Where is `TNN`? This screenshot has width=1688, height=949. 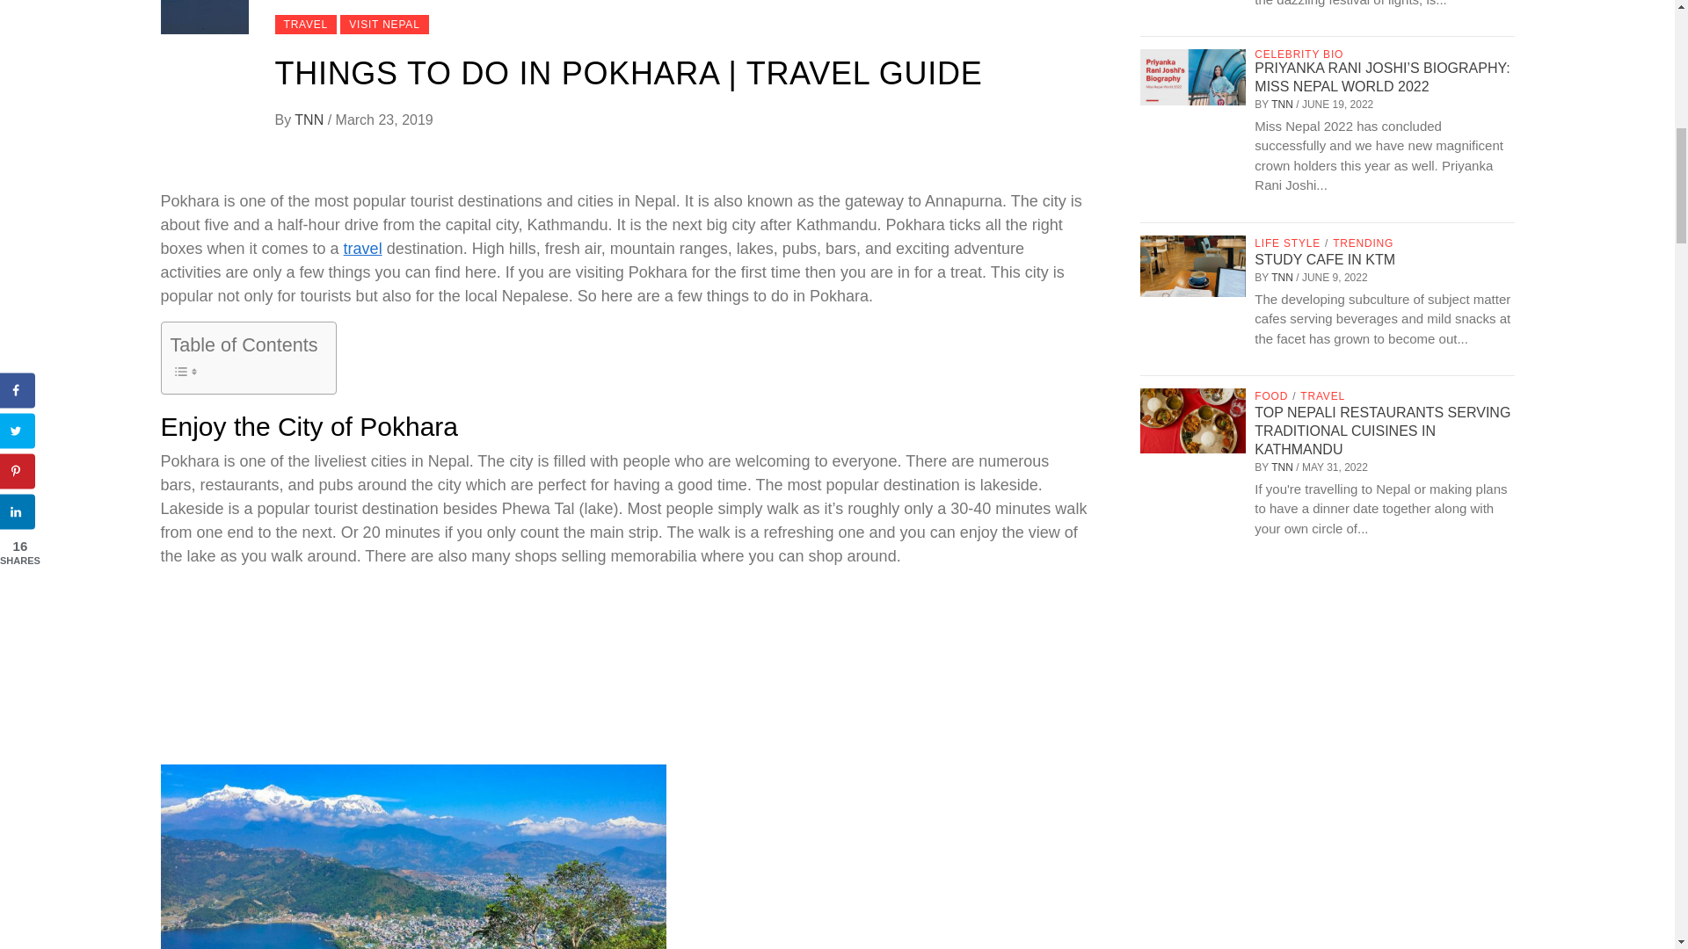 TNN is located at coordinates (310, 120).